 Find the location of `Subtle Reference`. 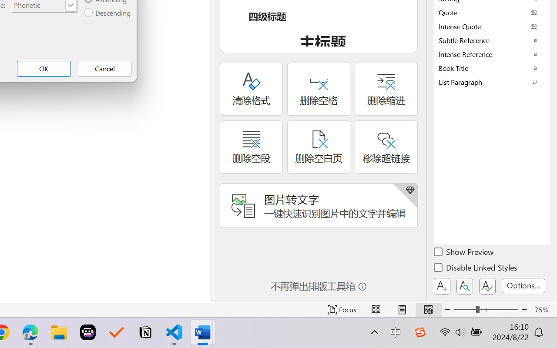

Subtle Reference is located at coordinates (492, 40).